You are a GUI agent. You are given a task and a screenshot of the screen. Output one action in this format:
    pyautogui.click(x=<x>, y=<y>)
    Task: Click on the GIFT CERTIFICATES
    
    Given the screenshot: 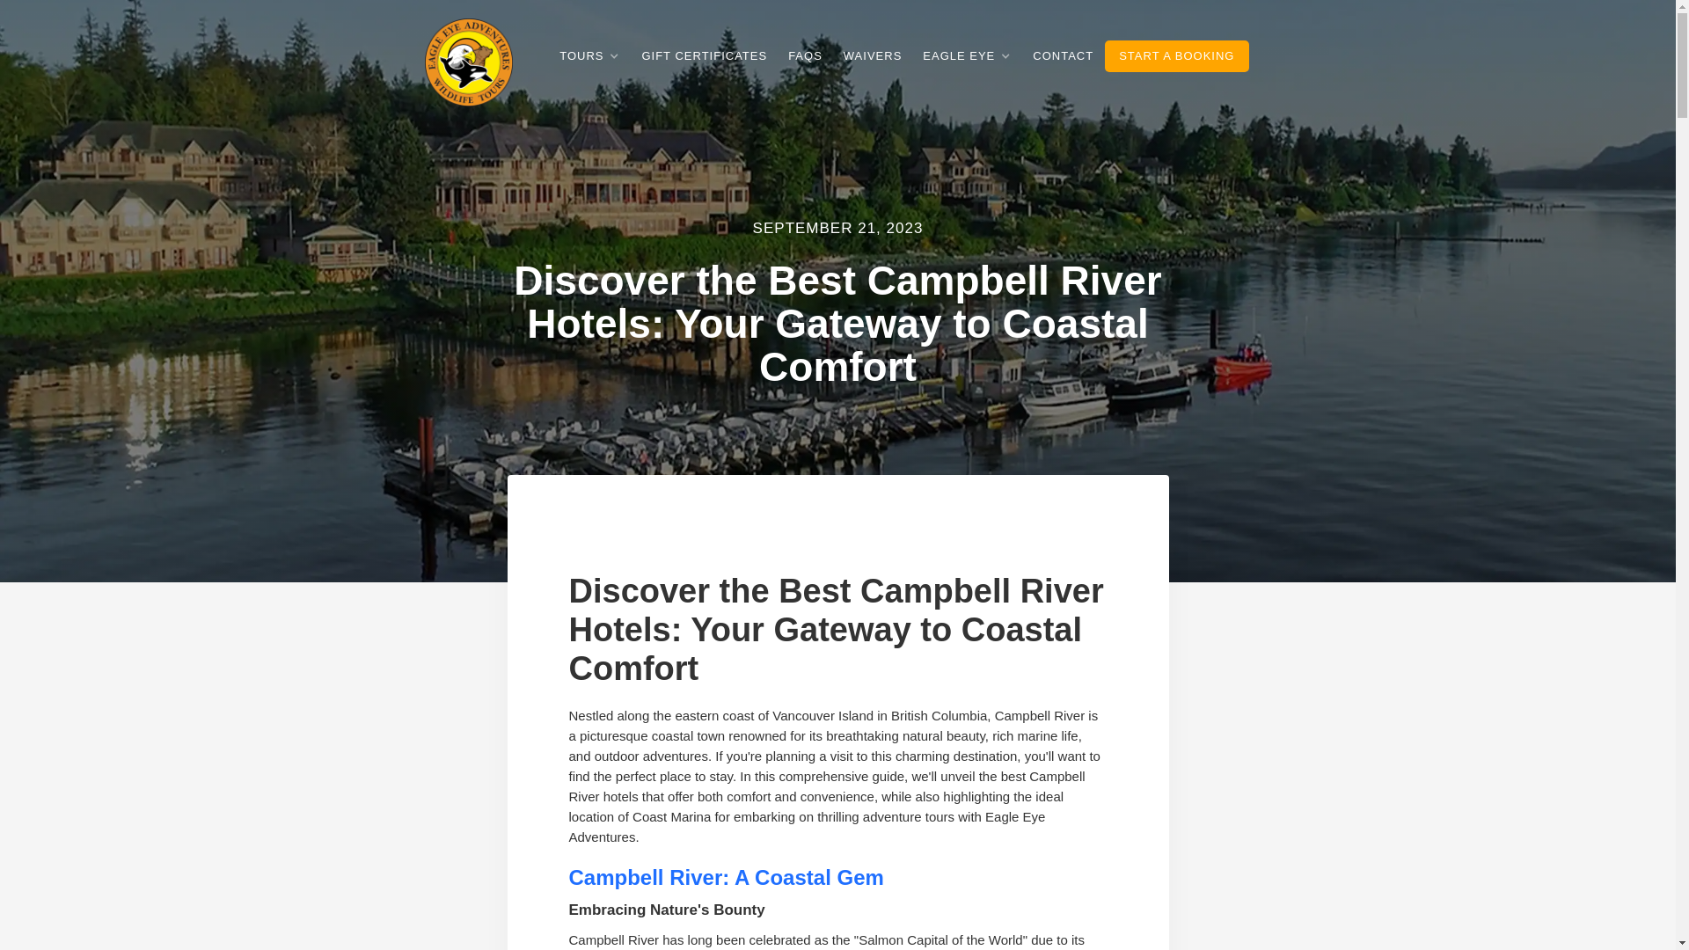 What is the action you would take?
    pyautogui.click(x=704, y=56)
    